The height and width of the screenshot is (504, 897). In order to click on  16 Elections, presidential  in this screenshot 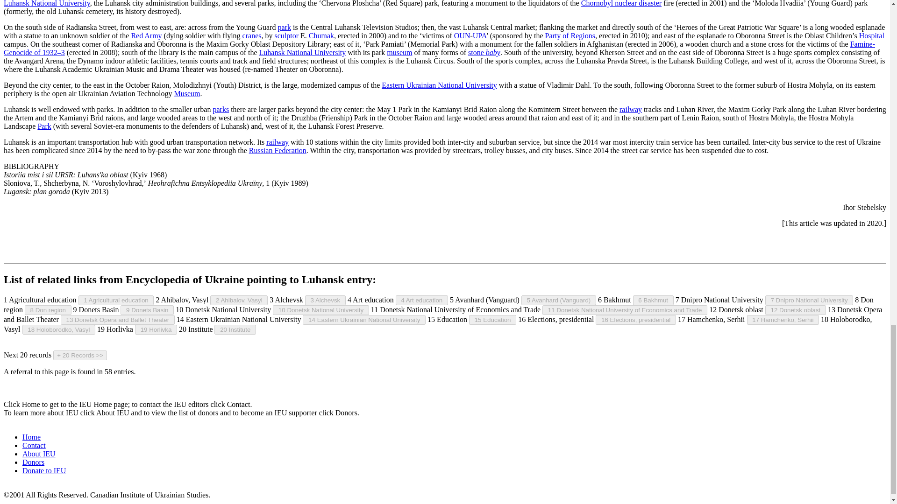, I will do `click(635, 320)`.